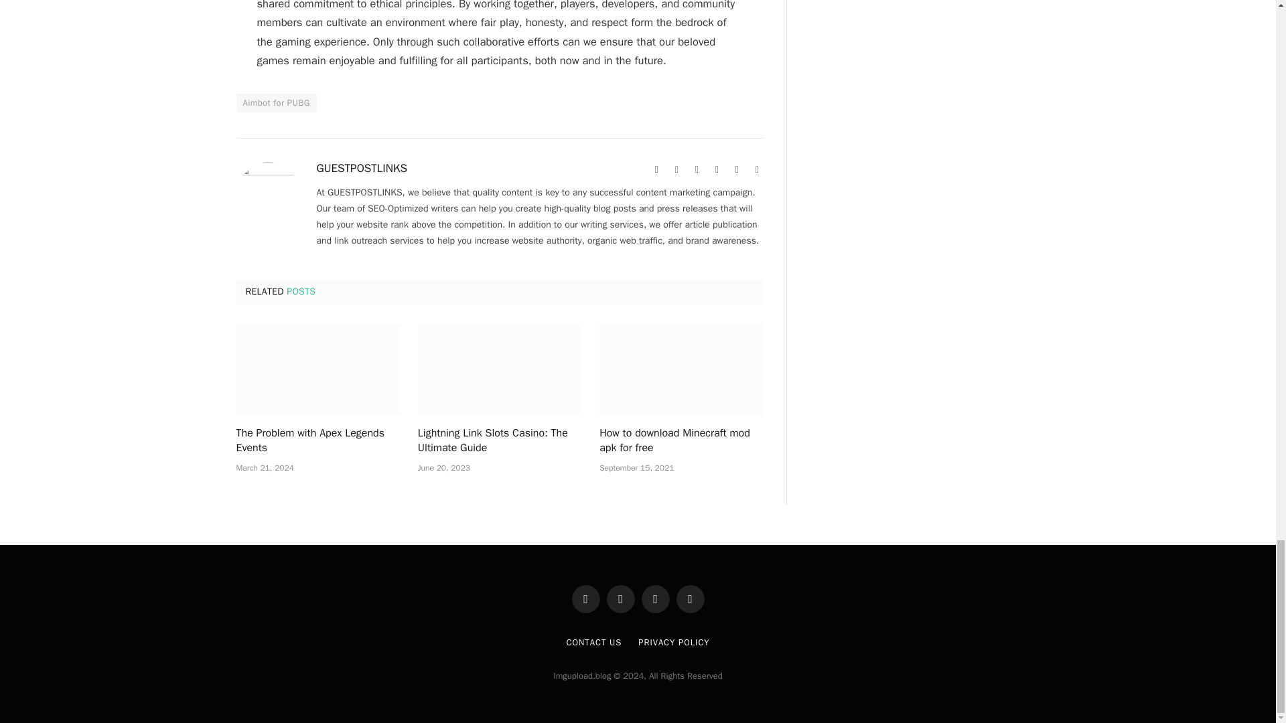 This screenshot has width=1286, height=723. What do you see at coordinates (737, 170) in the screenshot?
I see `Instagram` at bounding box center [737, 170].